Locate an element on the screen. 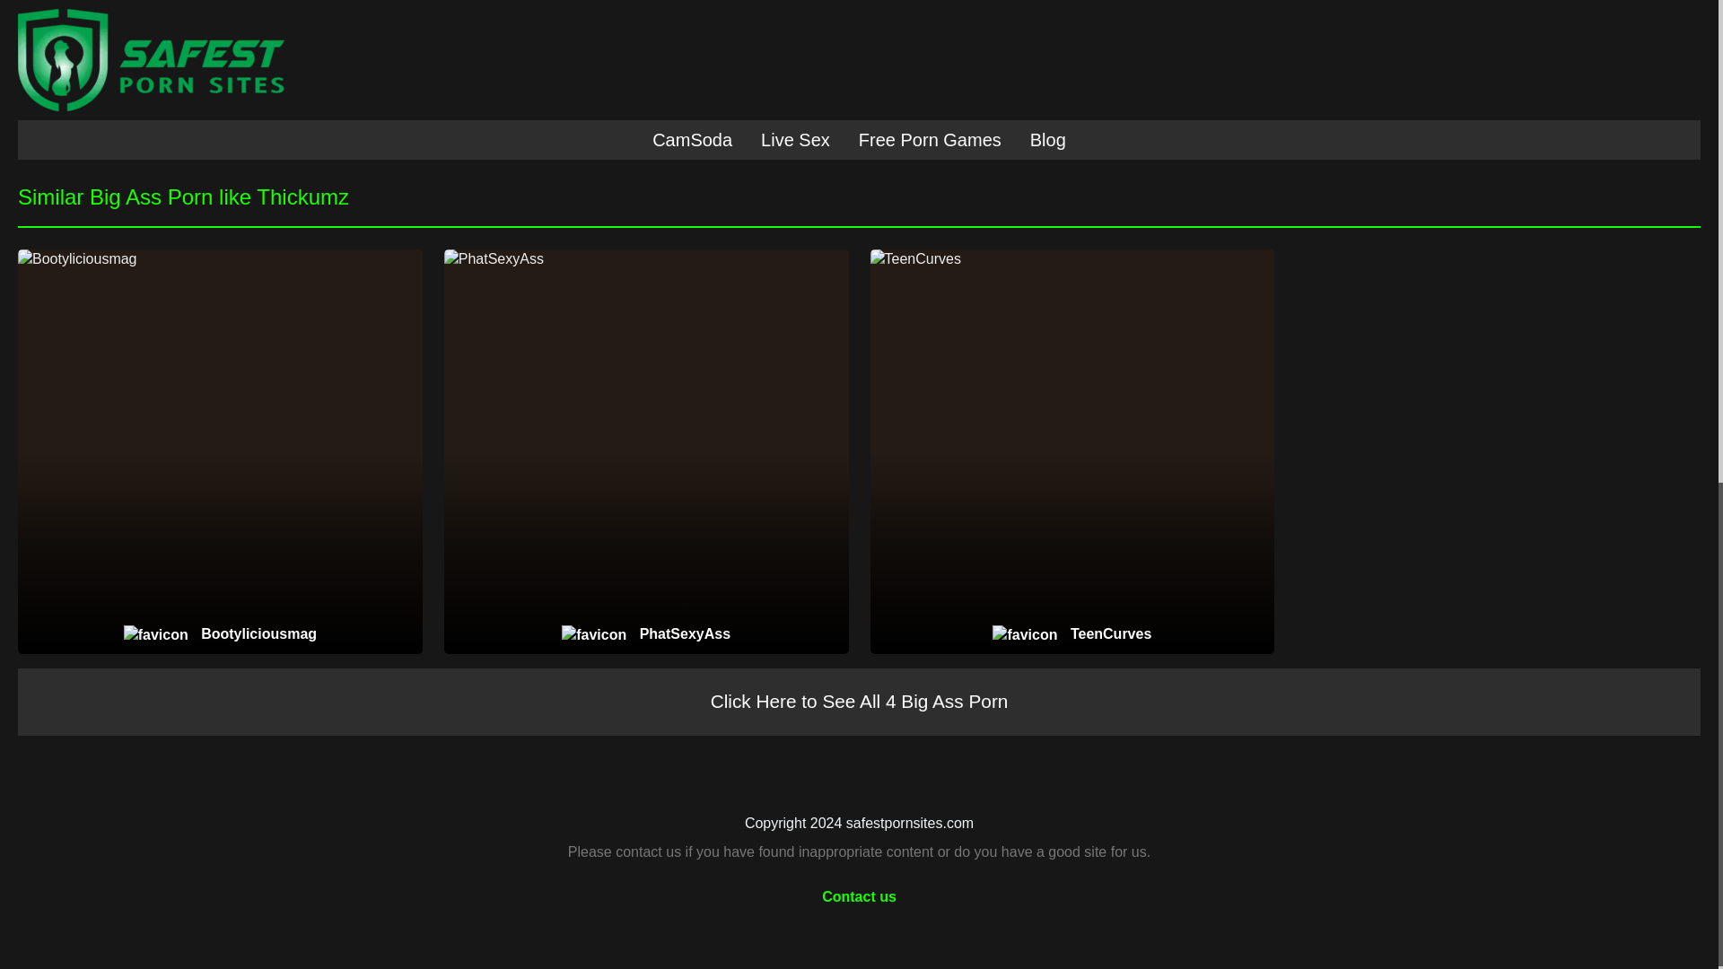 The image size is (1723, 969). PhatSexyAss is located at coordinates (646, 634).